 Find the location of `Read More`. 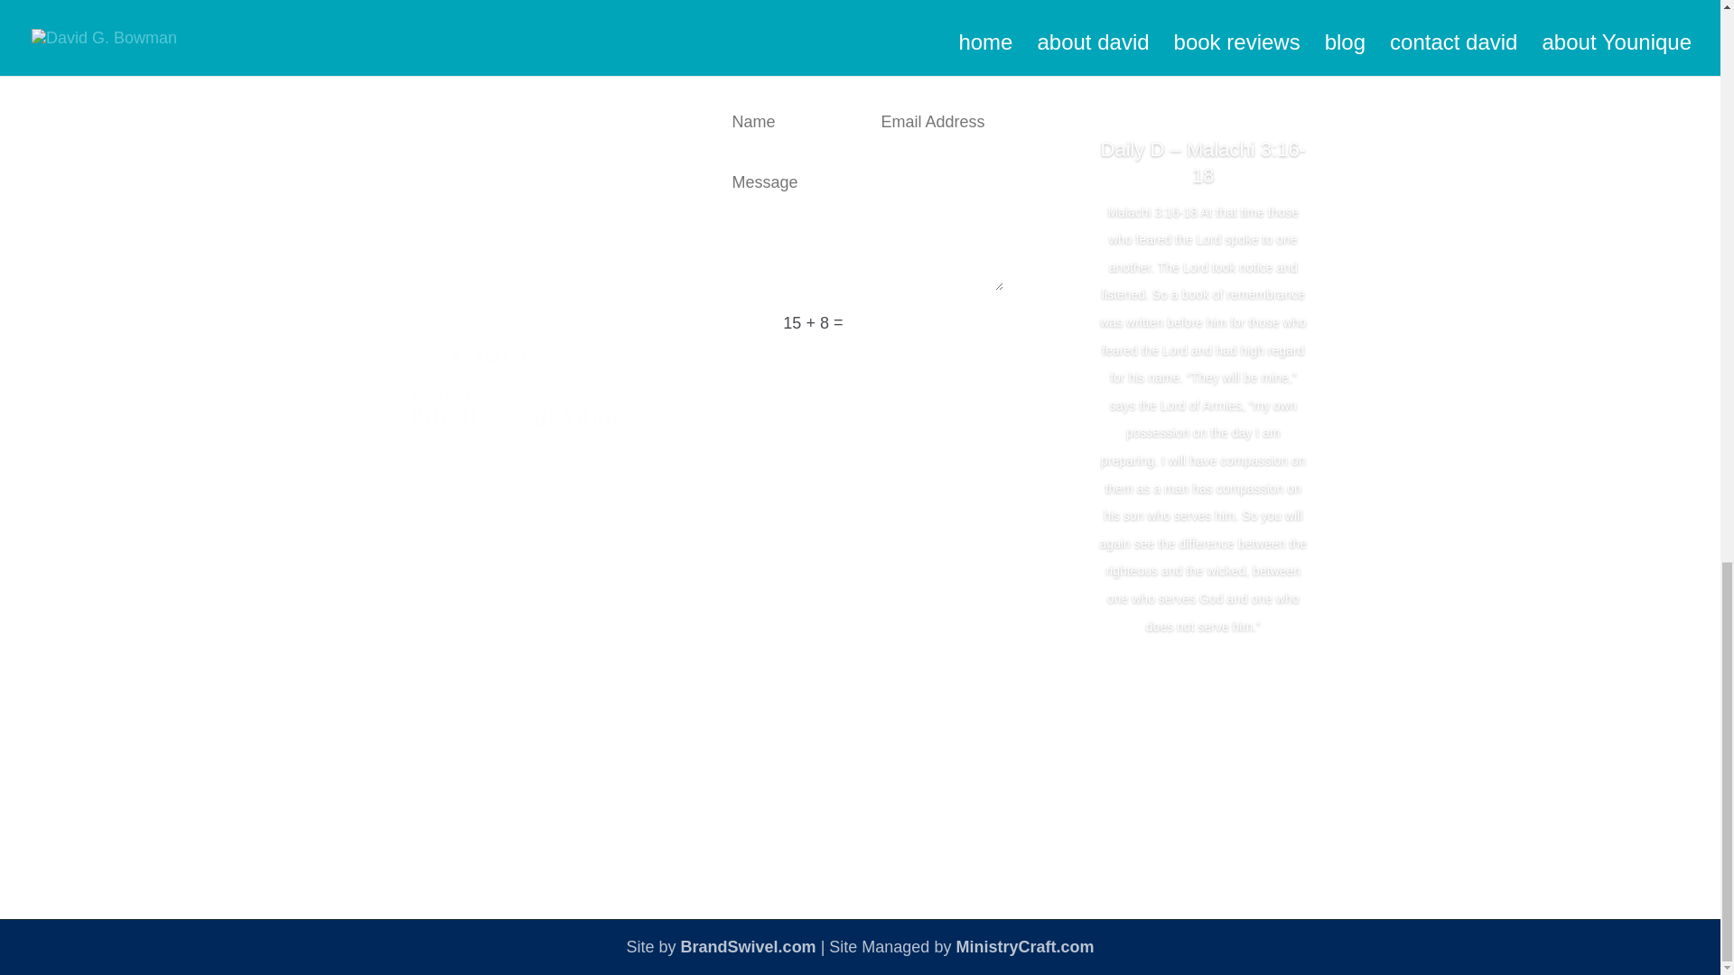

Read More is located at coordinates (1203, 681).